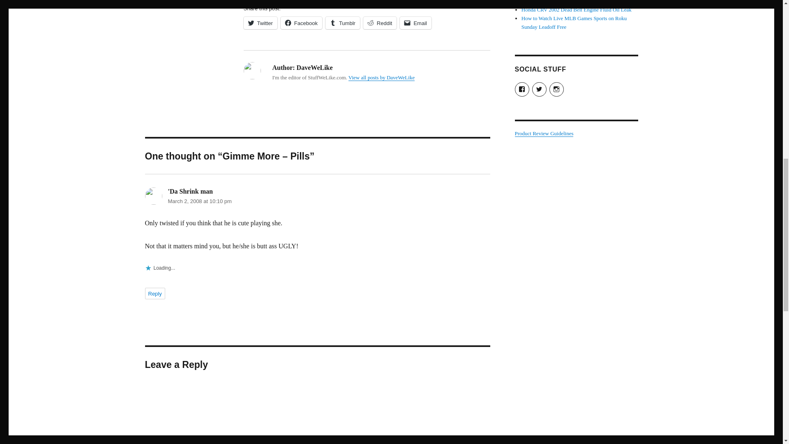  Describe the element at coordinates (301, 23) in the screenshot. I see `Click to share on Facebook` at that location.